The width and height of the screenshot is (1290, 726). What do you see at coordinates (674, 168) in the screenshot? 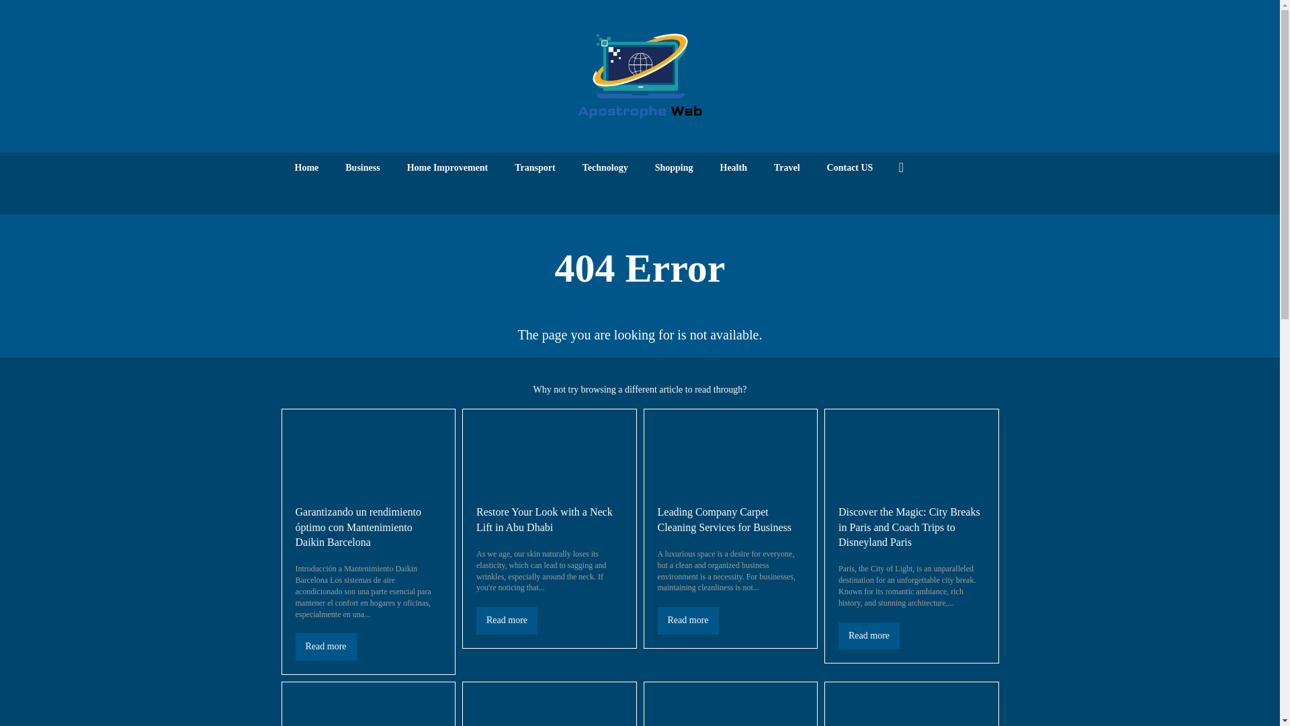
I see `Shopping` at bounding box center [674, 168].